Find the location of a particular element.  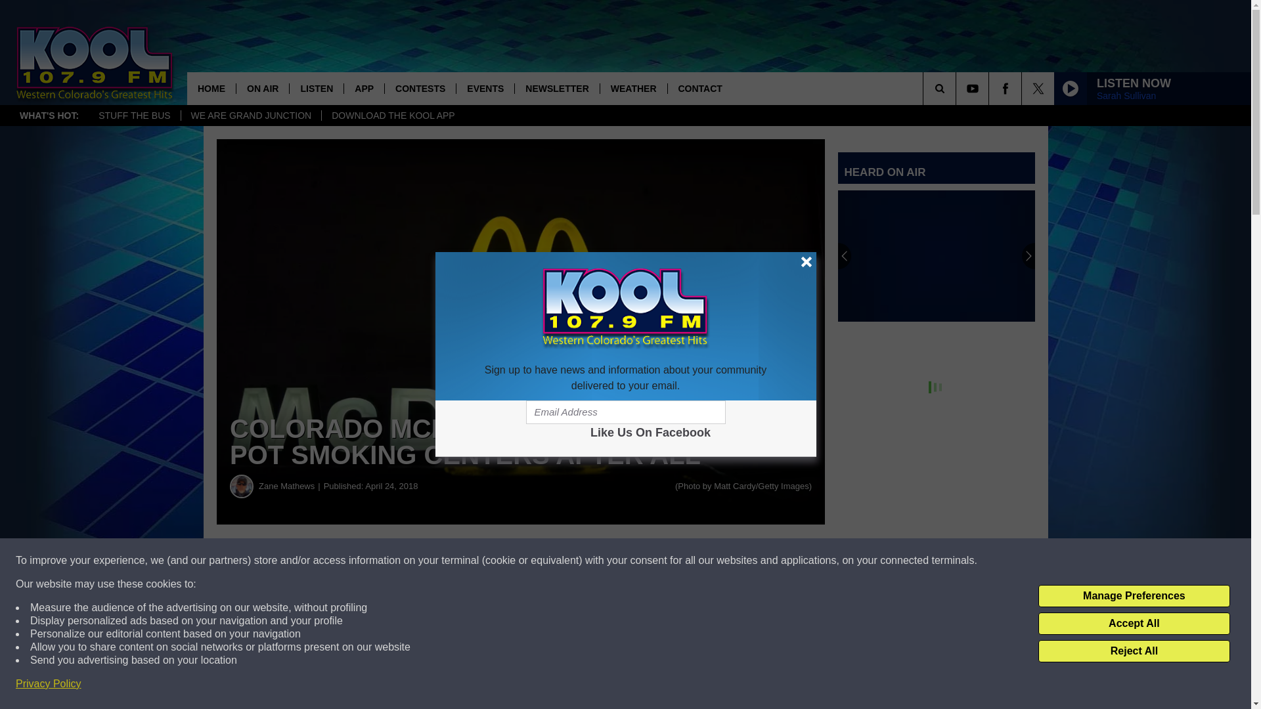

Manage Preferences is located at coordinates (1134, 596).